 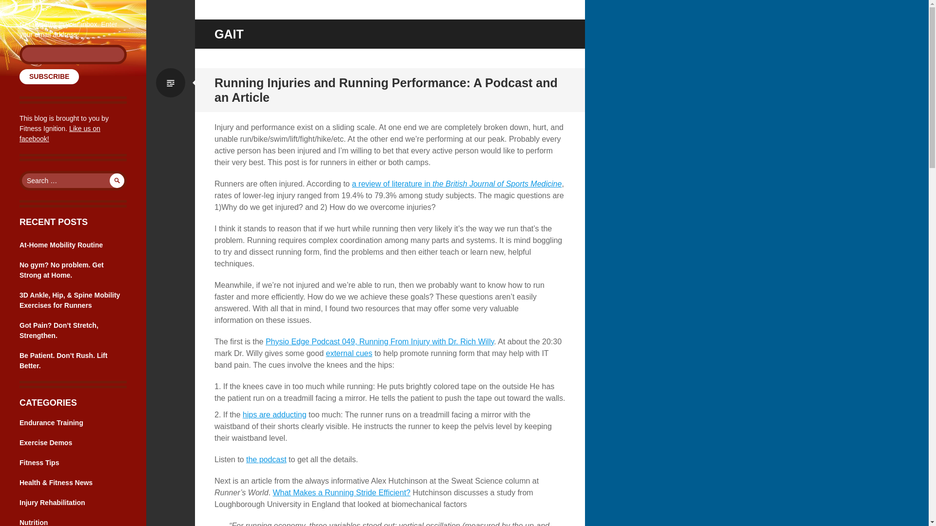 I want to click on the podcast, so click(x=266, y=459).